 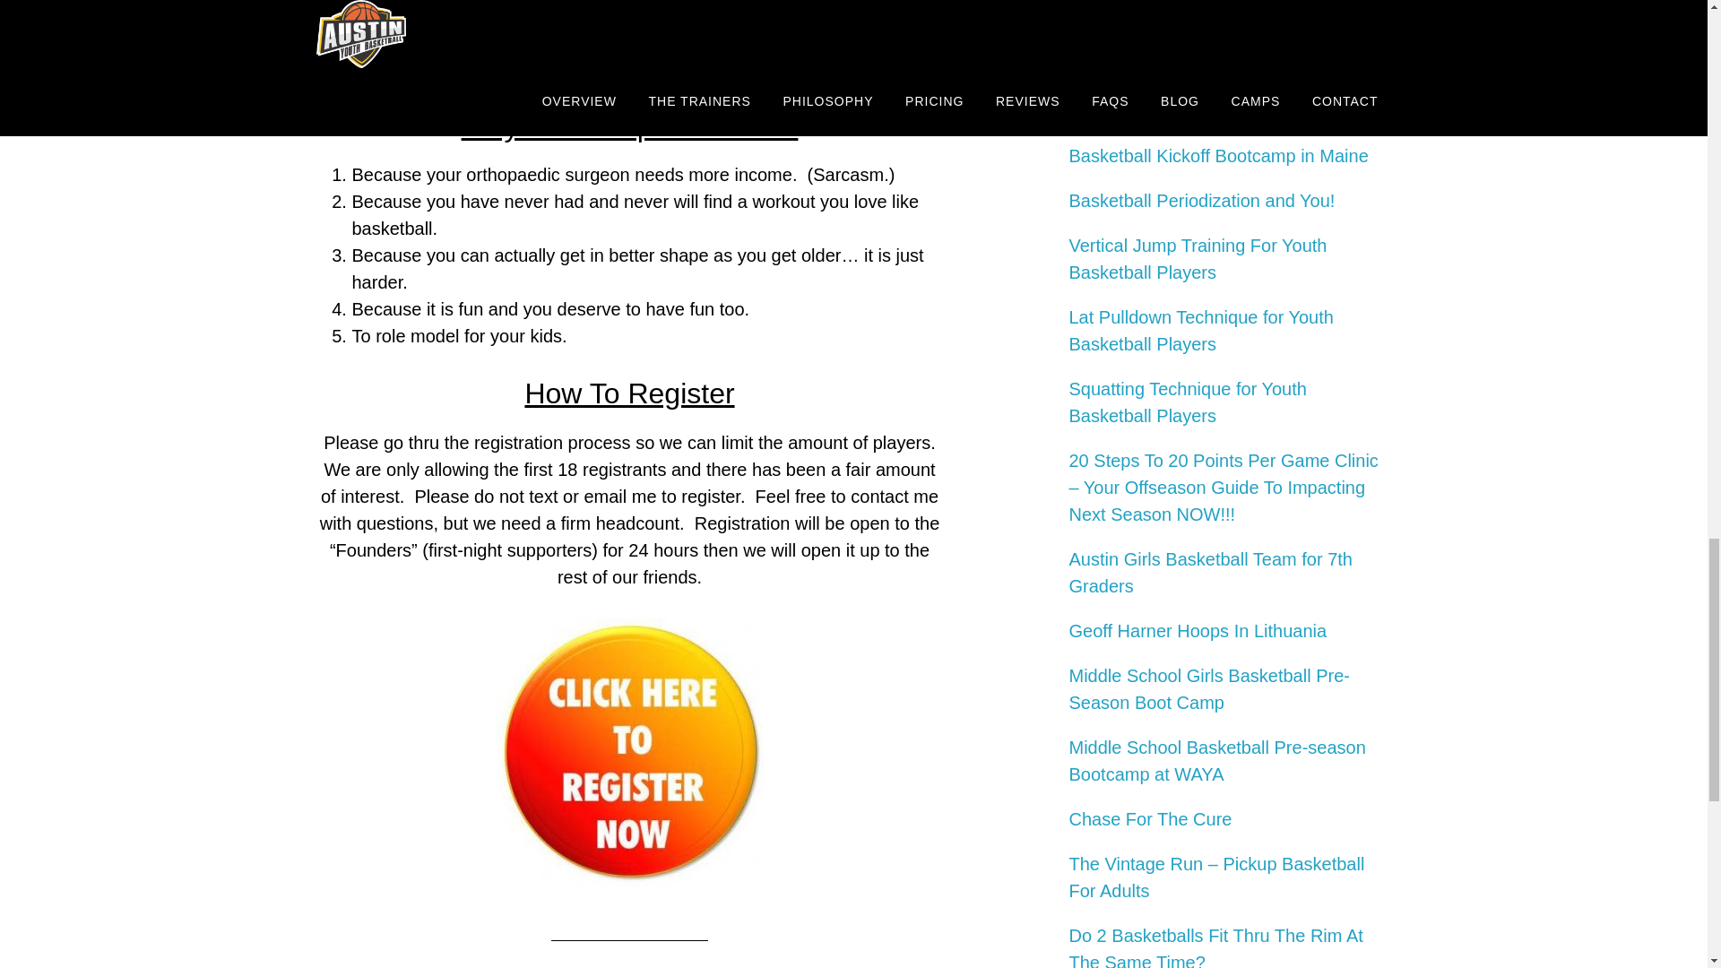 I want to click on Basketball Periodization and You!, so click(x=1201, y=201).